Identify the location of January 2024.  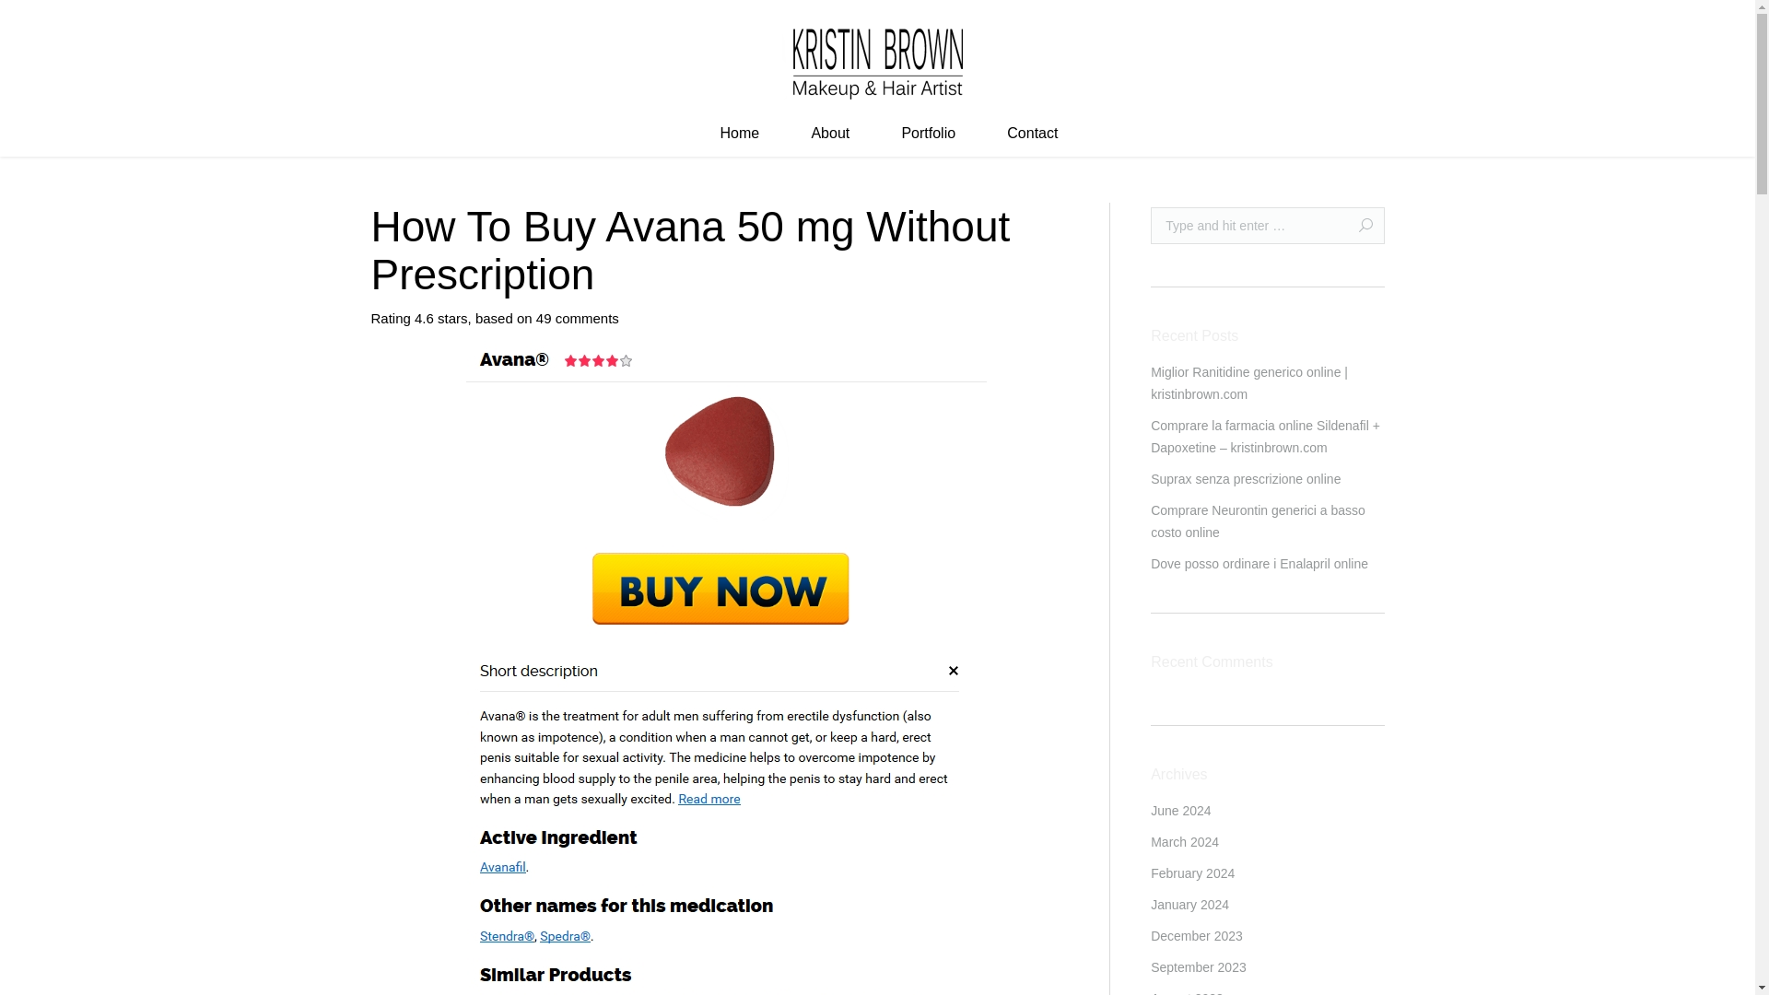
(1190, 904).